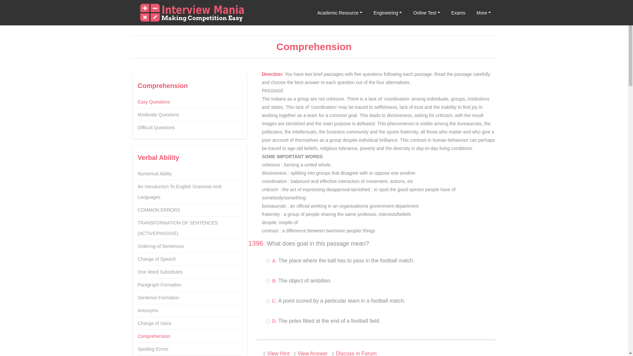 This screenshot has width=633, height=356. What do you see at coordinates (484, 13) in the screenshot?
I see `More` at bounding box center [484, 13].